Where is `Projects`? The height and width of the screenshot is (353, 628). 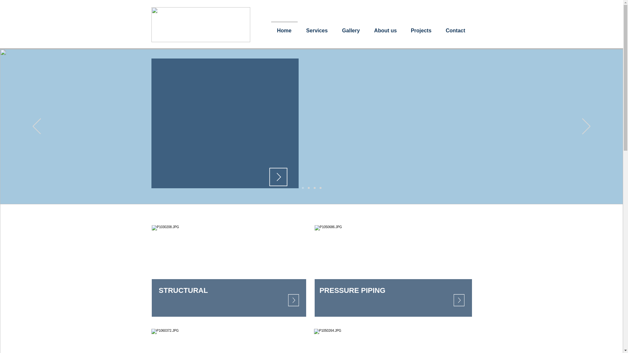
Projects is located at coordinates (421, 27).